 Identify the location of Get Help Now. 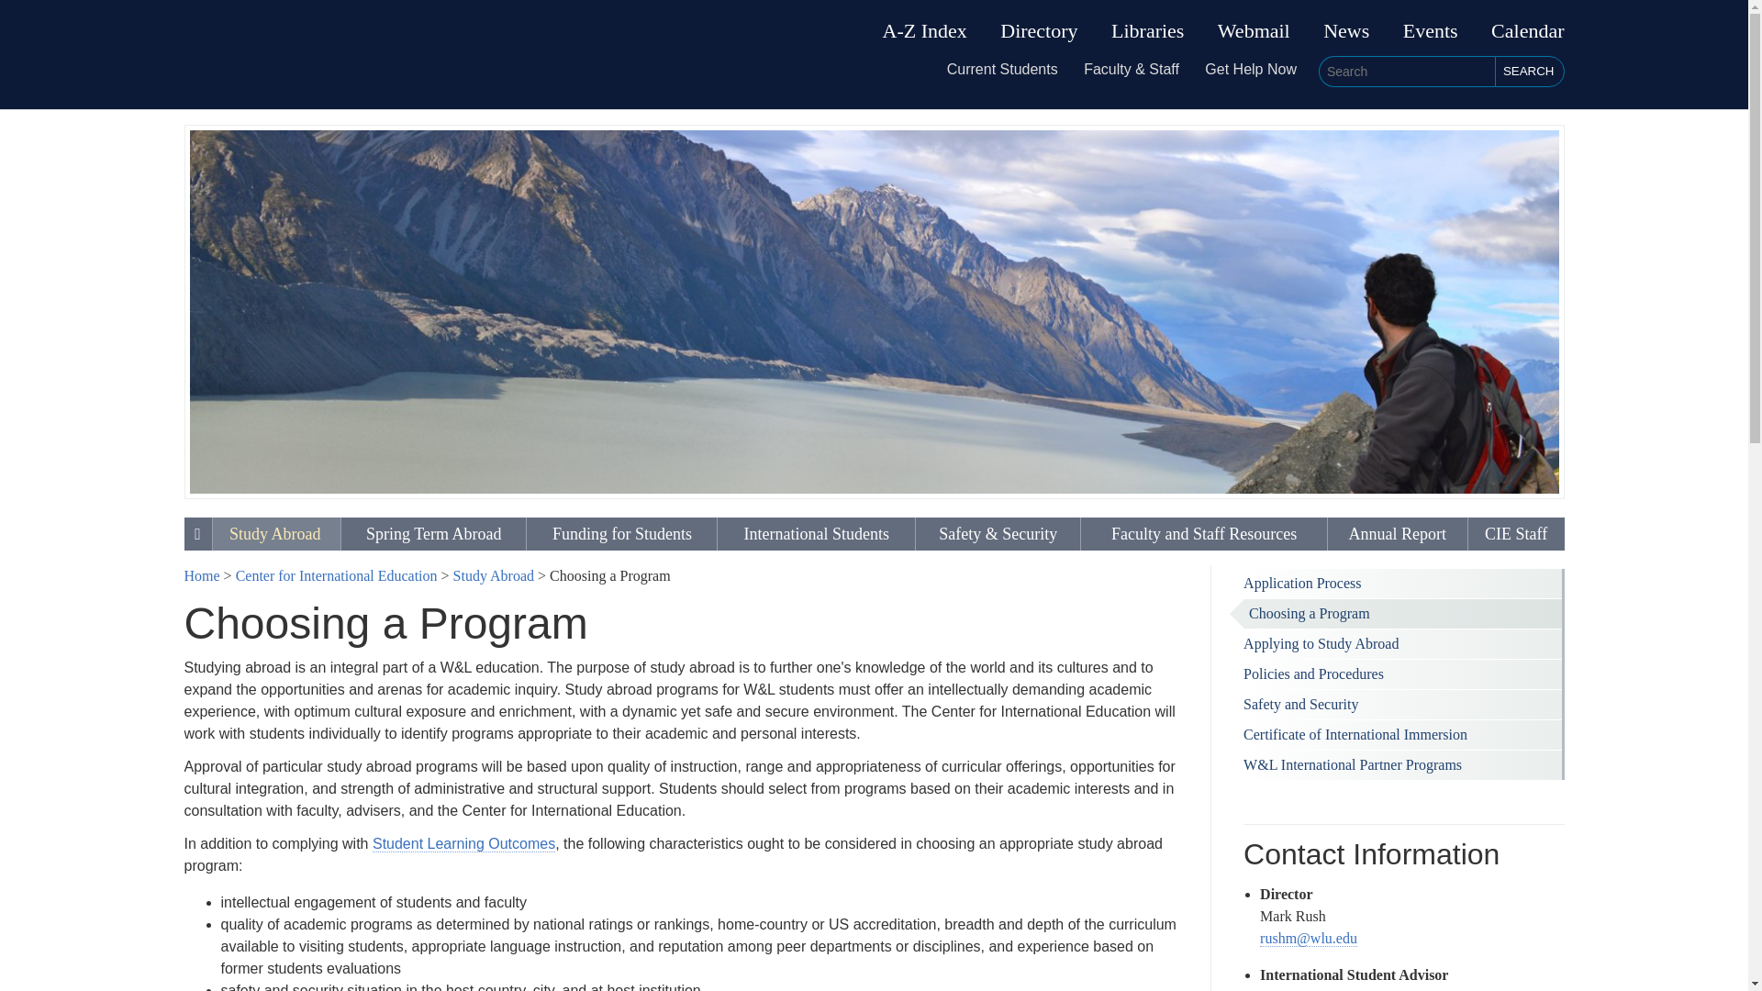
(1251, 69).